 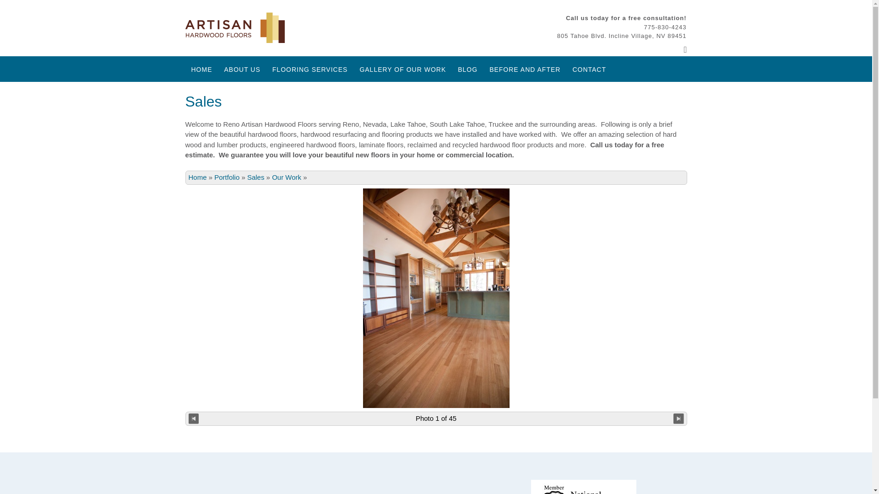 What do you see at coordinates (287, 177) in the screenshot?
I see `Our Work` at bounding box center [287, 177].